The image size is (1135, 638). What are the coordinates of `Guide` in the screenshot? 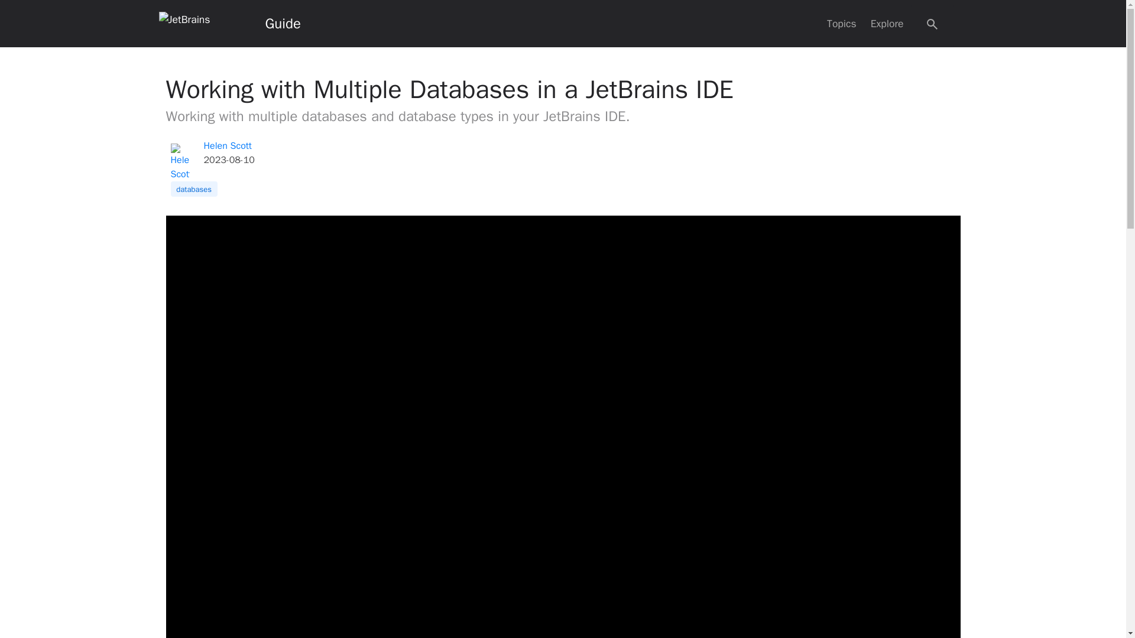 It's located at (283, 24).